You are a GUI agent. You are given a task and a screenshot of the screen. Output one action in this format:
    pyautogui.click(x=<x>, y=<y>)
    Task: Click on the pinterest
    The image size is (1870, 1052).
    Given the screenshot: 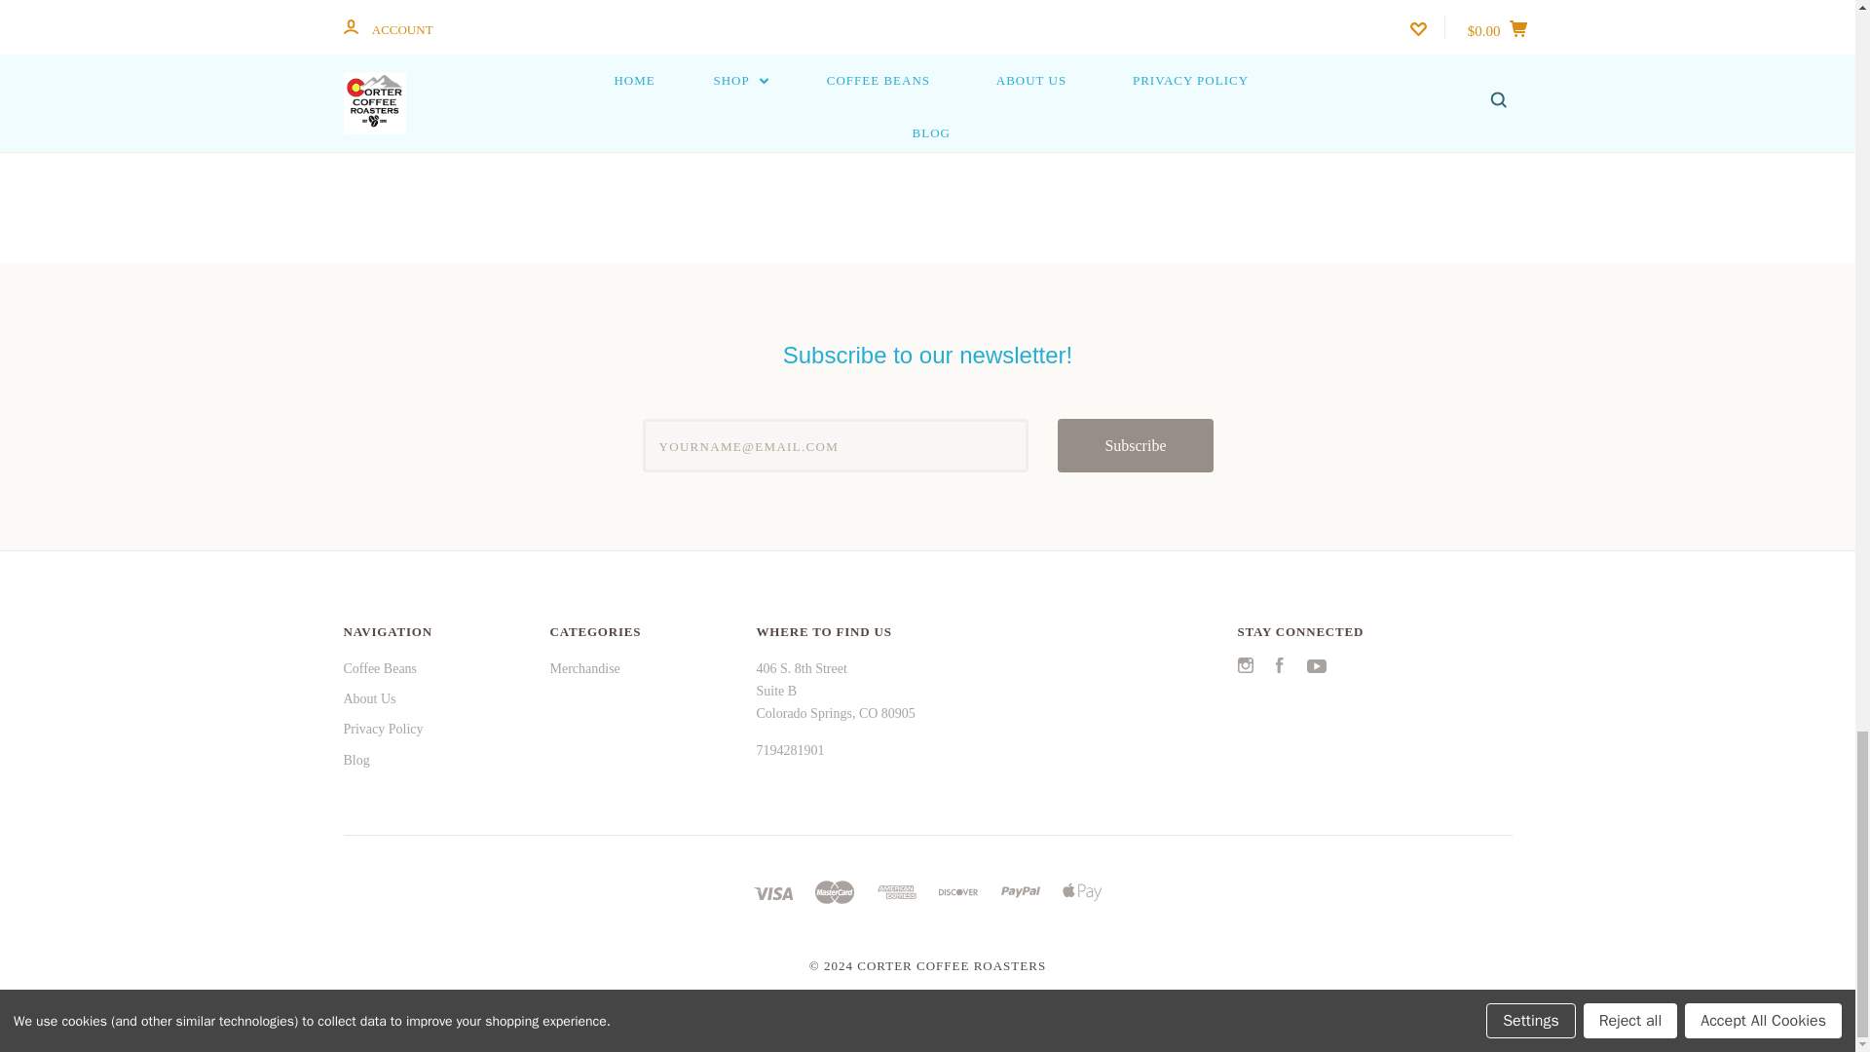 What is the action you would take?
    pyautogui.click(x=980, y=102)
    